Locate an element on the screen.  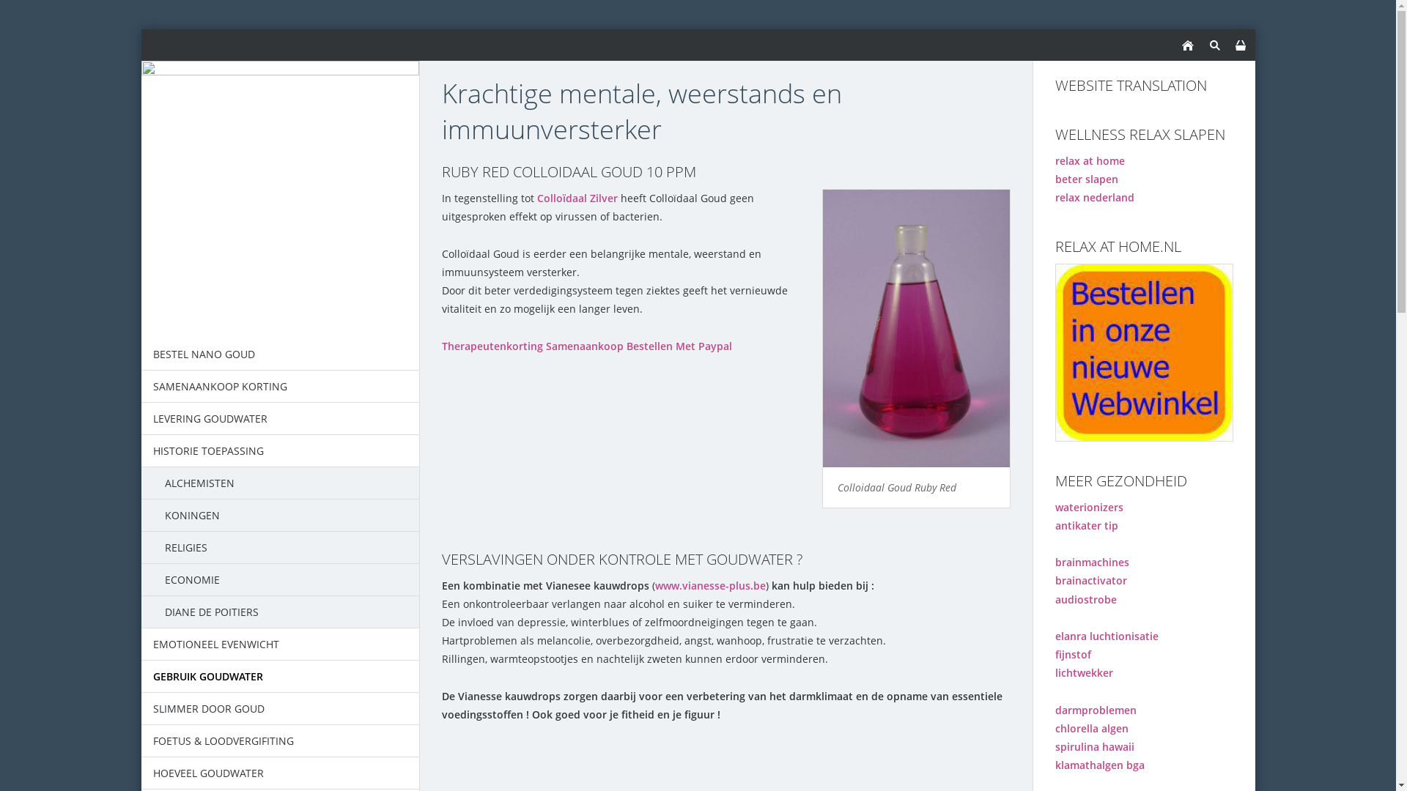
GEBRUIK GOUDWATER is located at coordinates (280, 677).